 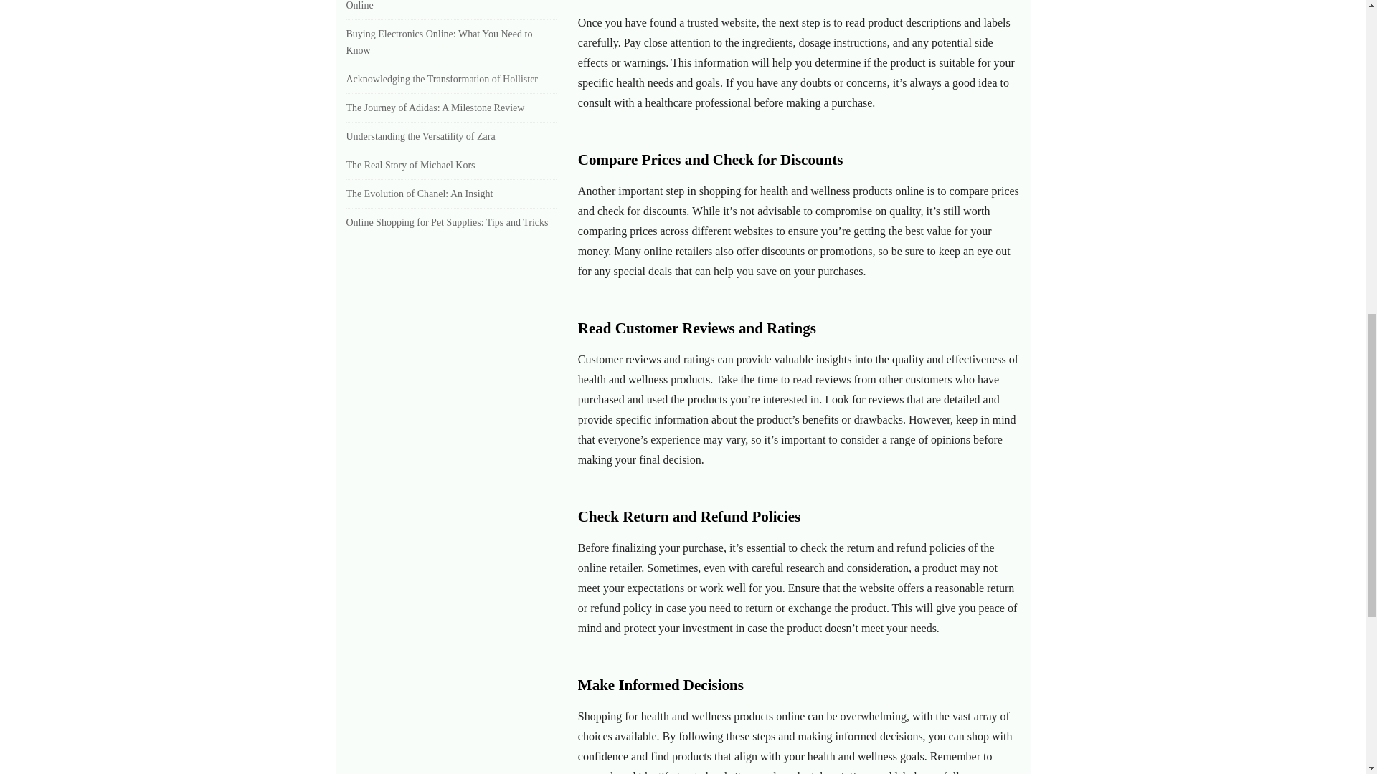 What do you see at coordinates (443, 6) in the screenshot?
I see `Steps to Shopping Health and Wellness Products Online` at bounding box center [443, 6].